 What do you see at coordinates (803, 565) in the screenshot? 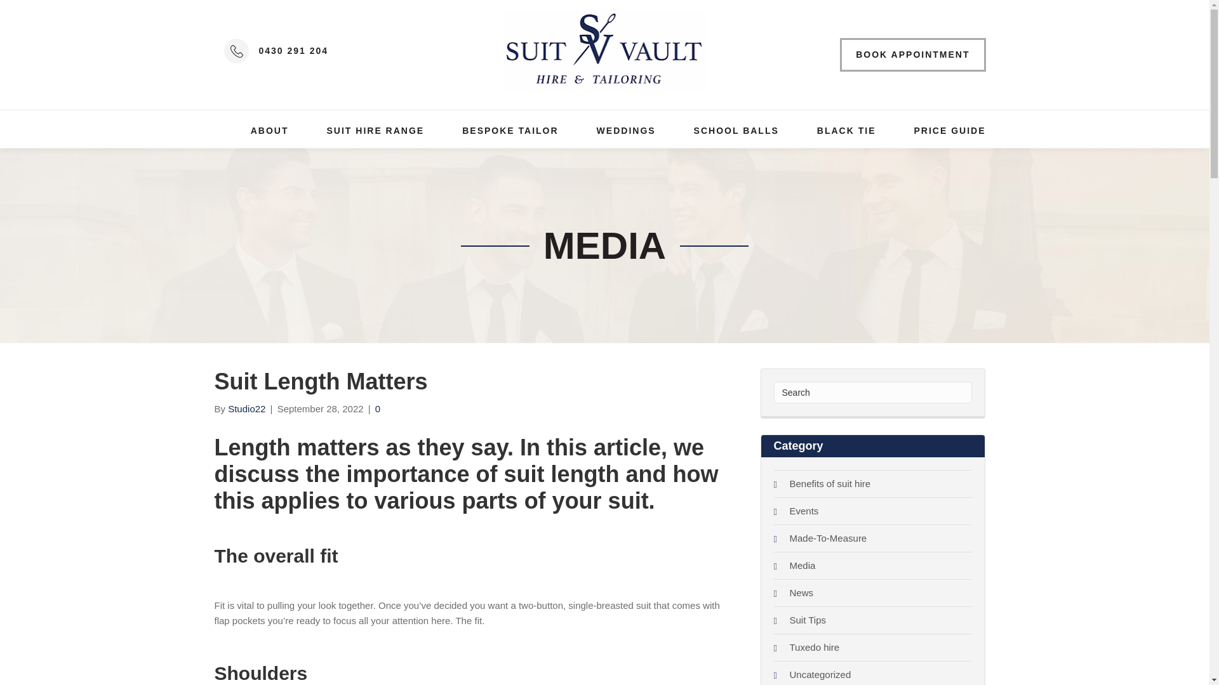
I see `Media` at bounding box center [803, 565].